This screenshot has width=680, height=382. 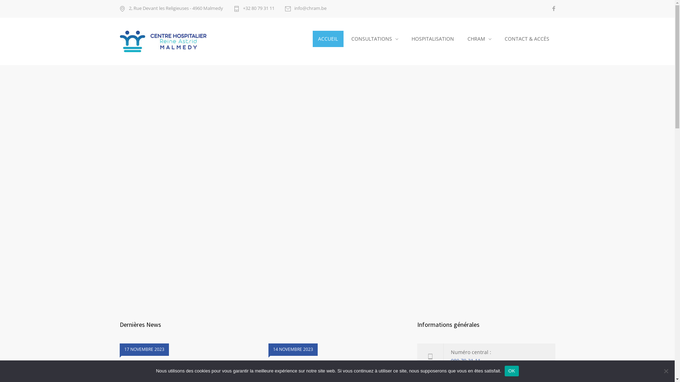 What do you see at coordinates (433, 39) in the screenshot?
I see `HOSPITALISATION` at bounding box center [433, 39].